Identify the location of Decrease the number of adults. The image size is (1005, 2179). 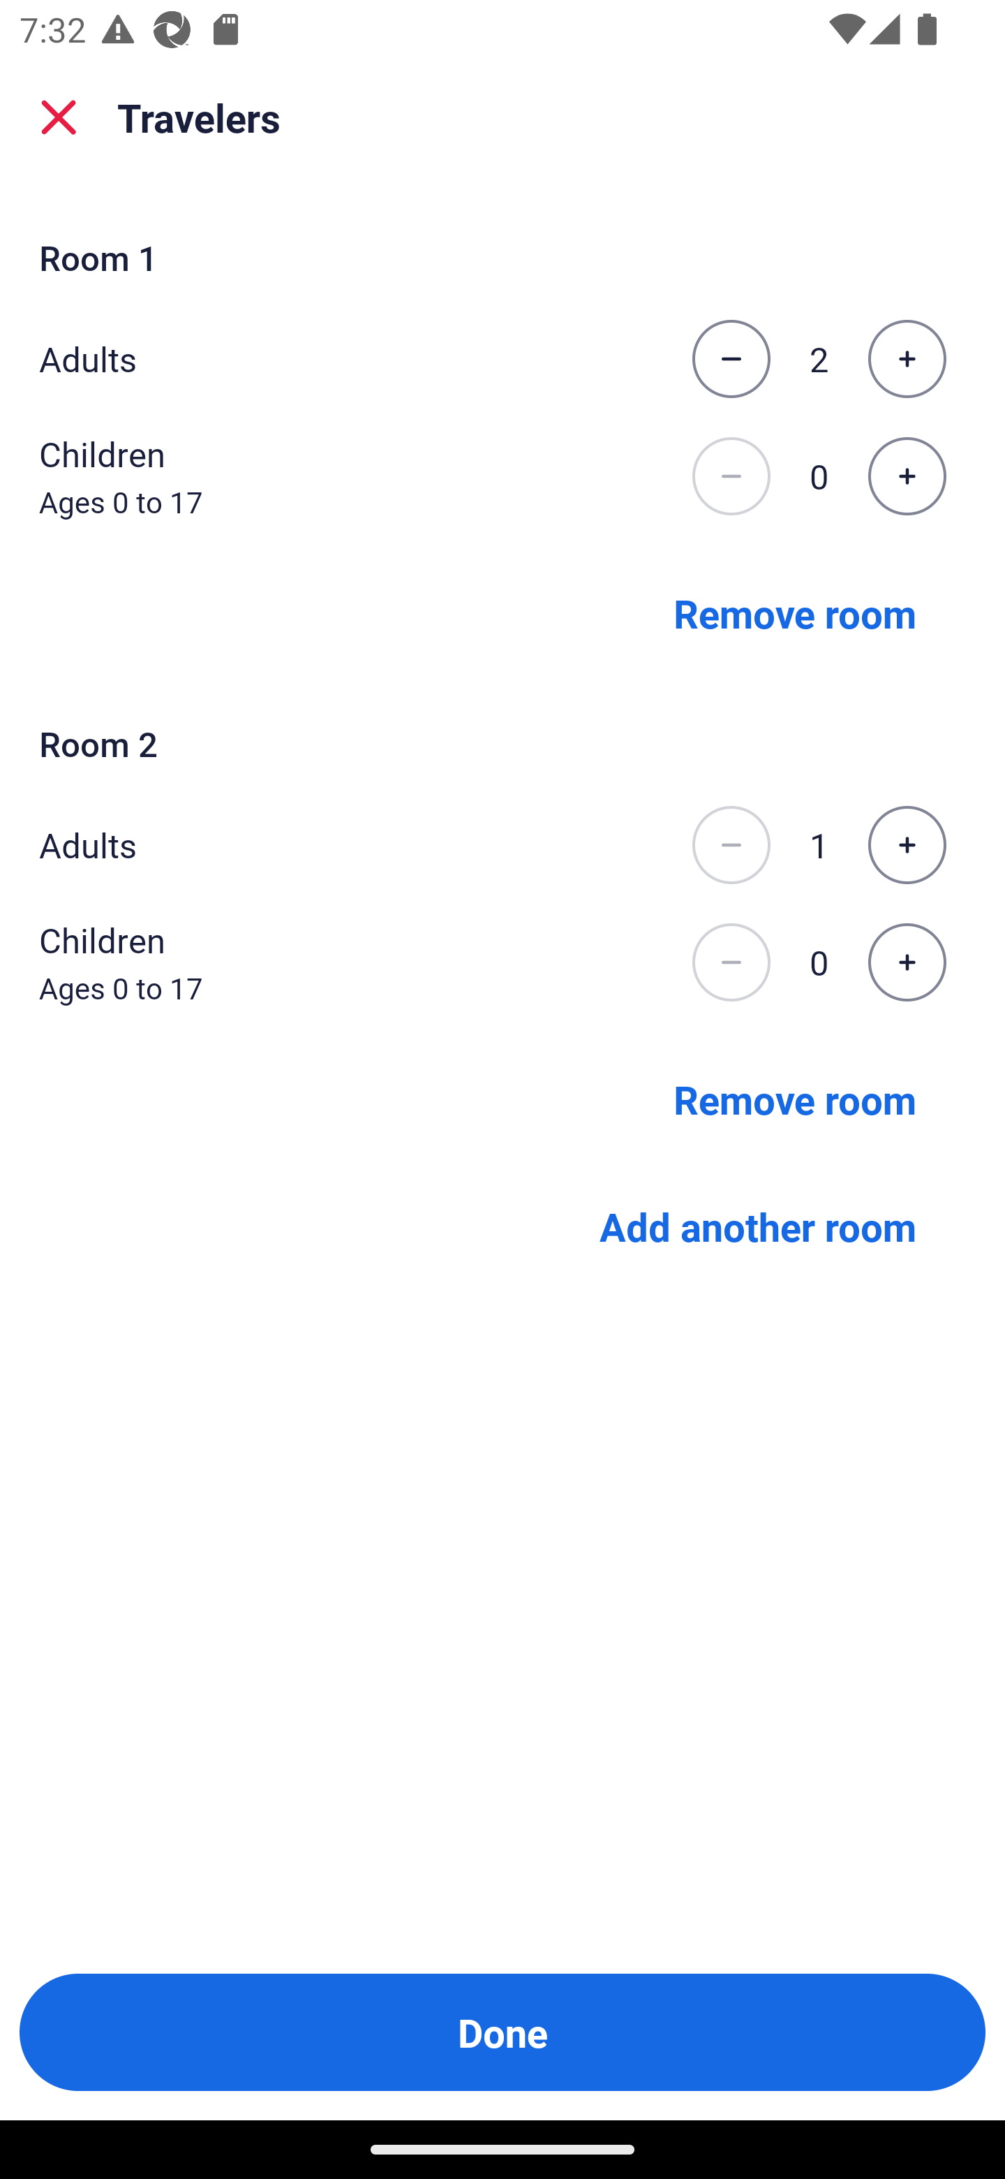
(731, 845).